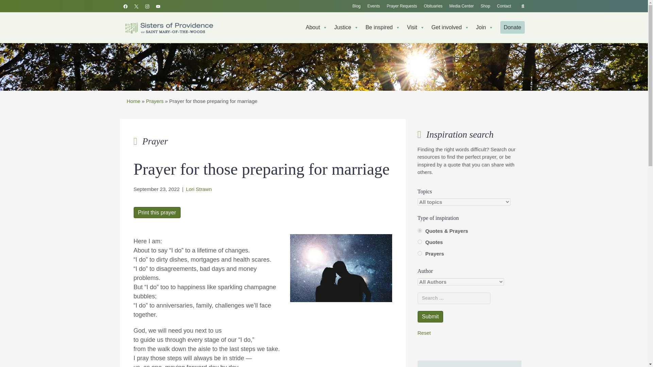  What do you see at coordinates (504, 6) in the screenshot?
I see `Contact` at bounding box center [504, 6].